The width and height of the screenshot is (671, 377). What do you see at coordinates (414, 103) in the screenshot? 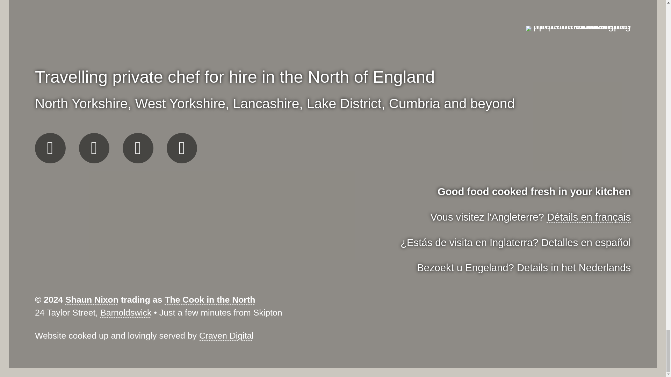
I see `Private chef Cumbria` at bounding box center [414, 103].